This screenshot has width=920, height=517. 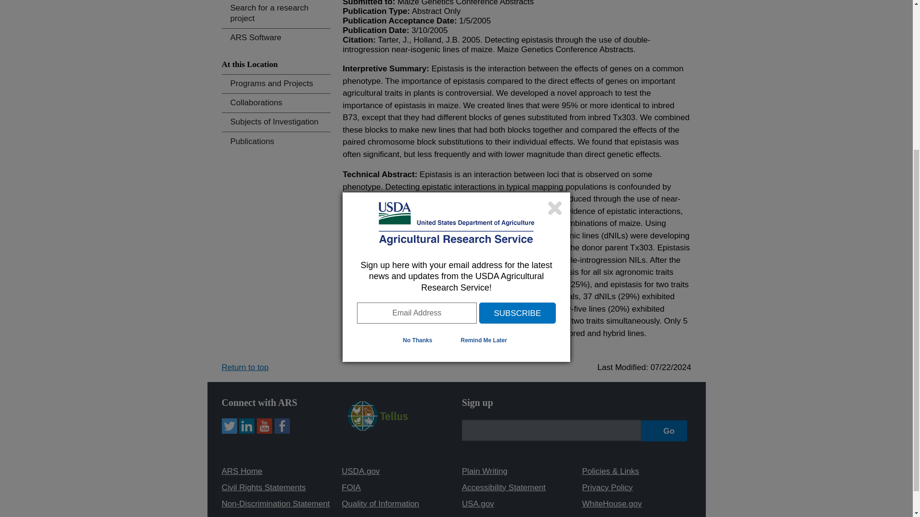 I want to click on Collaborations, so click(x=276, y=103).